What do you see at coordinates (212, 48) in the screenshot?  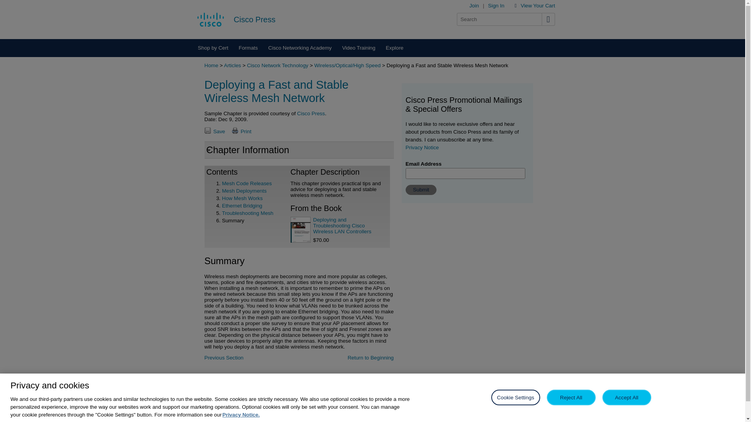 I see `Shop by Cert` at bounding box center [212, 48].